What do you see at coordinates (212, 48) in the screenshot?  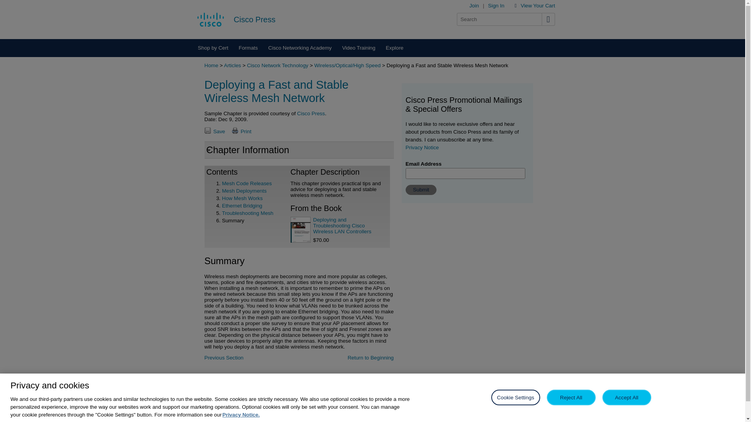 I see `Shop by Cert` at bounding box center [212, 48].